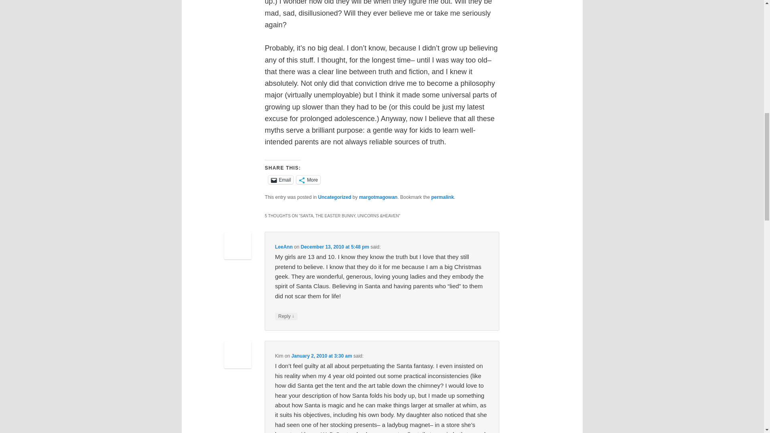 The image size is (770, 433). Describe the element at coordinates (378, 197) in the screenshot. I see `margotmagowan` at that location.